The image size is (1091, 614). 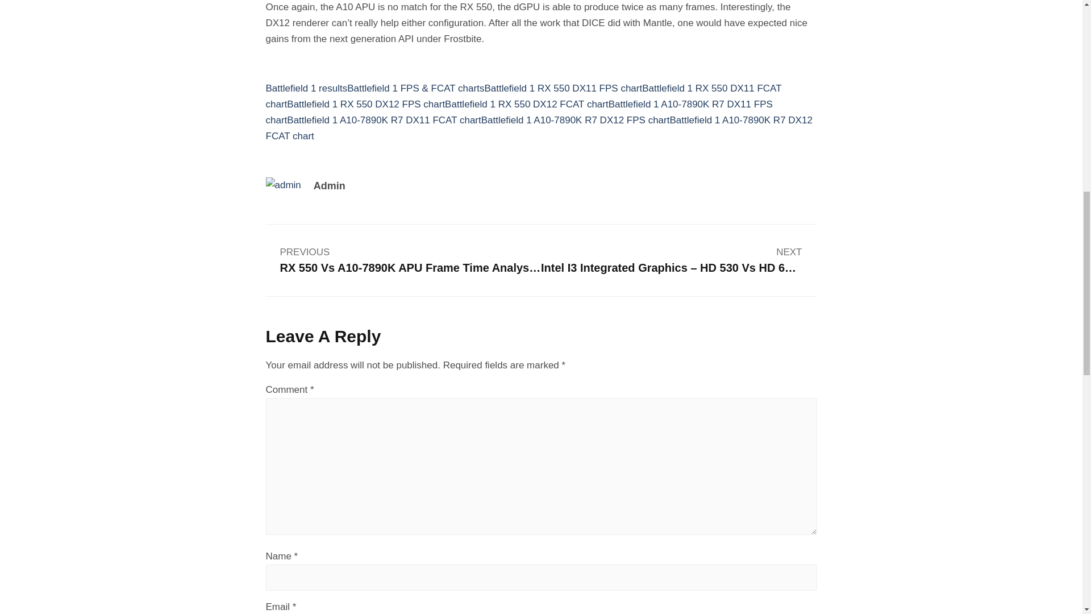 I want to click on Admin, so click(x=453, y=186).